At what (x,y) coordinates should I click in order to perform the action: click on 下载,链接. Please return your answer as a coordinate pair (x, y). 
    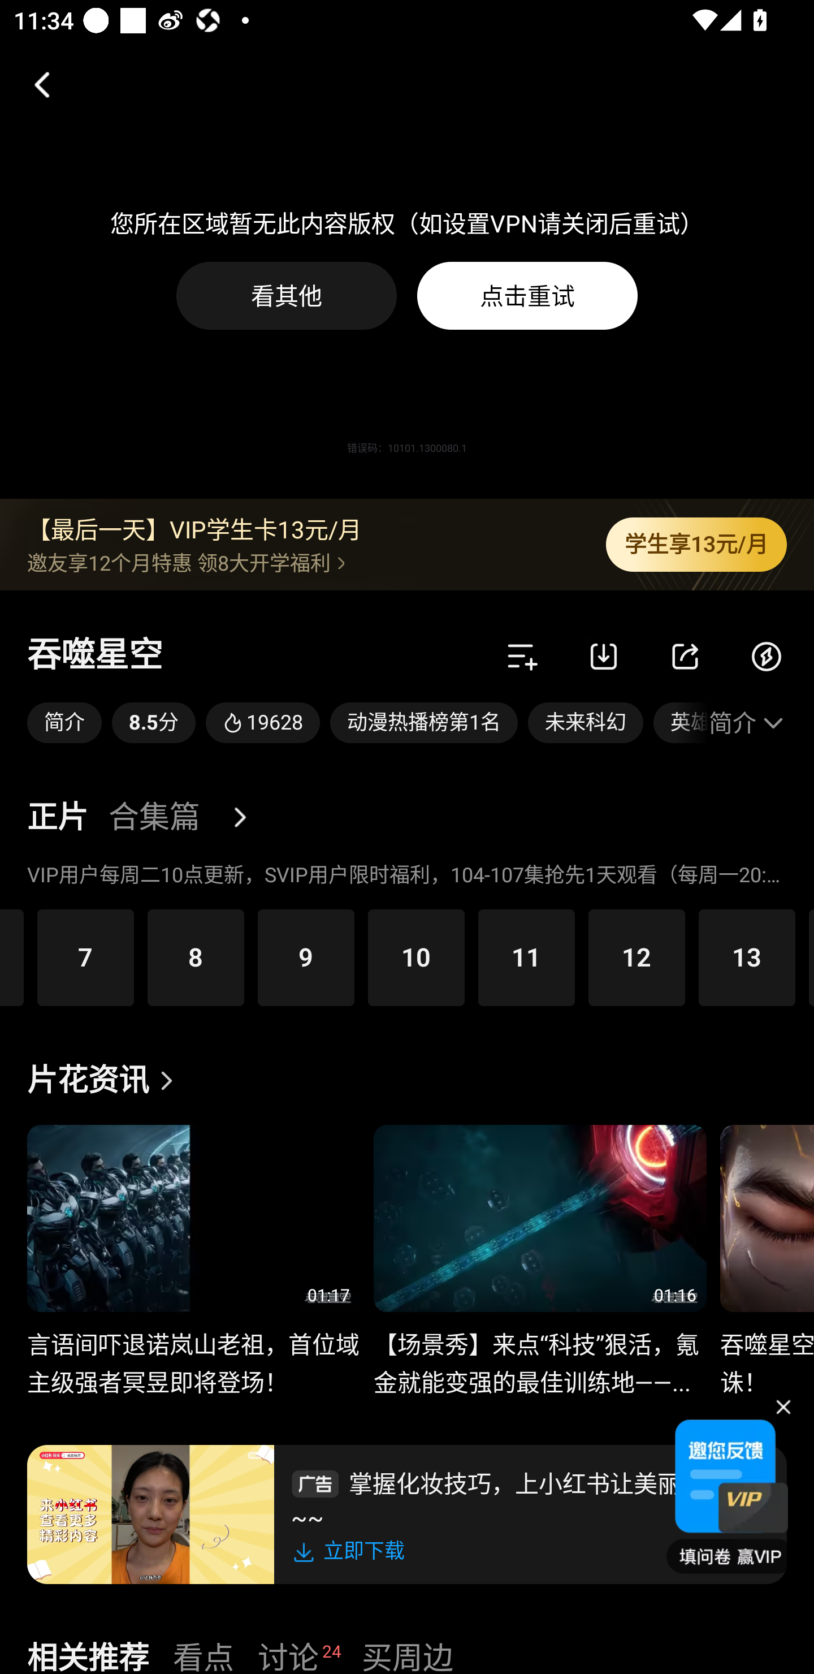
    Looking at the image, I should click on (604, 656).